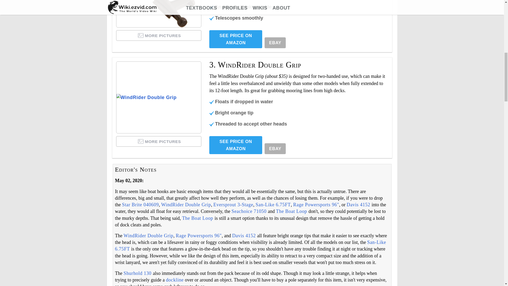  What do you see at coordinates (159, 35) in the screenshot?
I see `MORE PICTURES` at bounding box center [159, 35].